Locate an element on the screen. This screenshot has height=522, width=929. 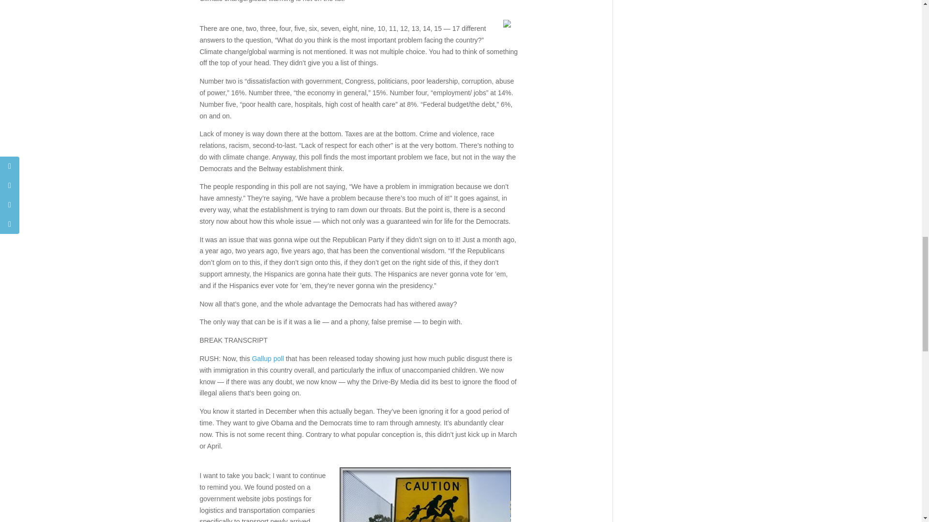
Gallup poll is located at coordinates (268, 359).